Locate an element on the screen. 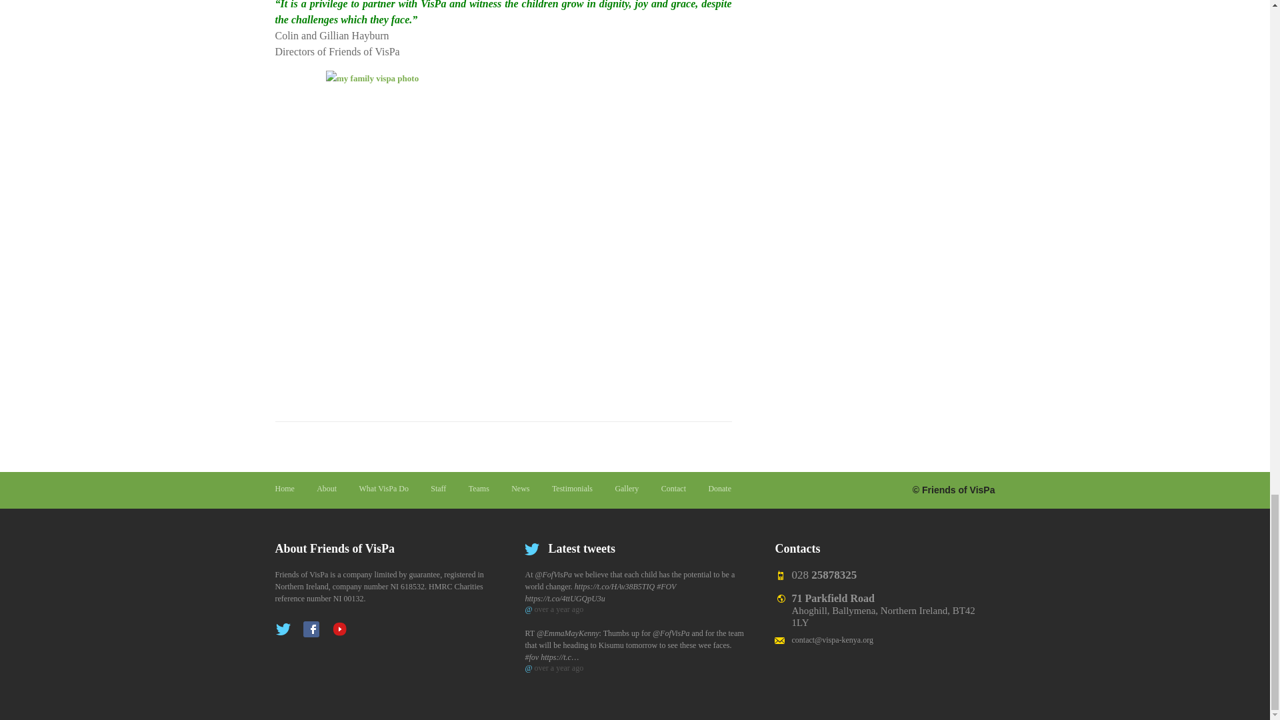 The image size is (1280, 720). Contact is located at coordinates (673, 488).